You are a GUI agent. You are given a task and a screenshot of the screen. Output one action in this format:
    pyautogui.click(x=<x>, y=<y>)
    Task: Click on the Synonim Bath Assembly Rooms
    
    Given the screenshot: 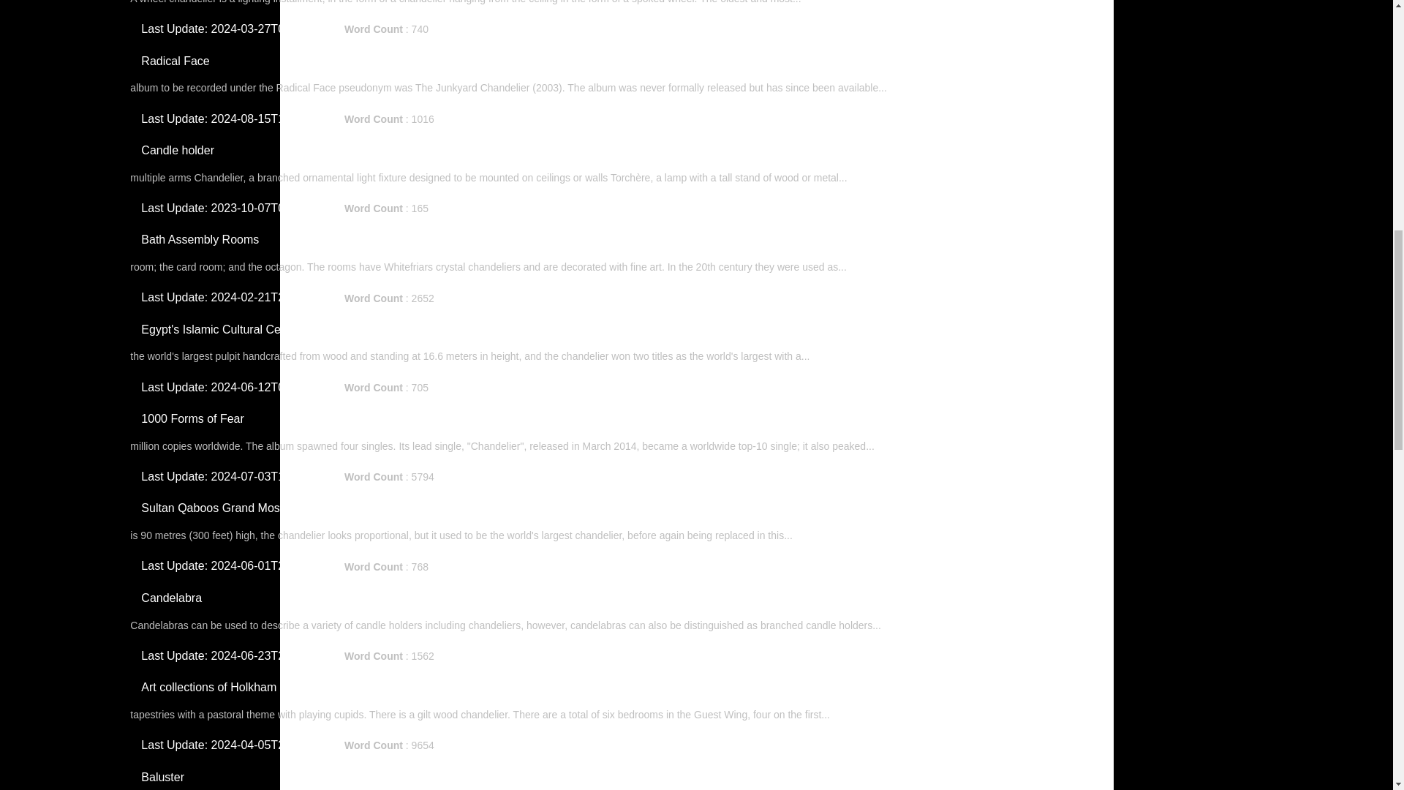 What is the action you would take?
    pyautogui.click(x=521, y=298)
    